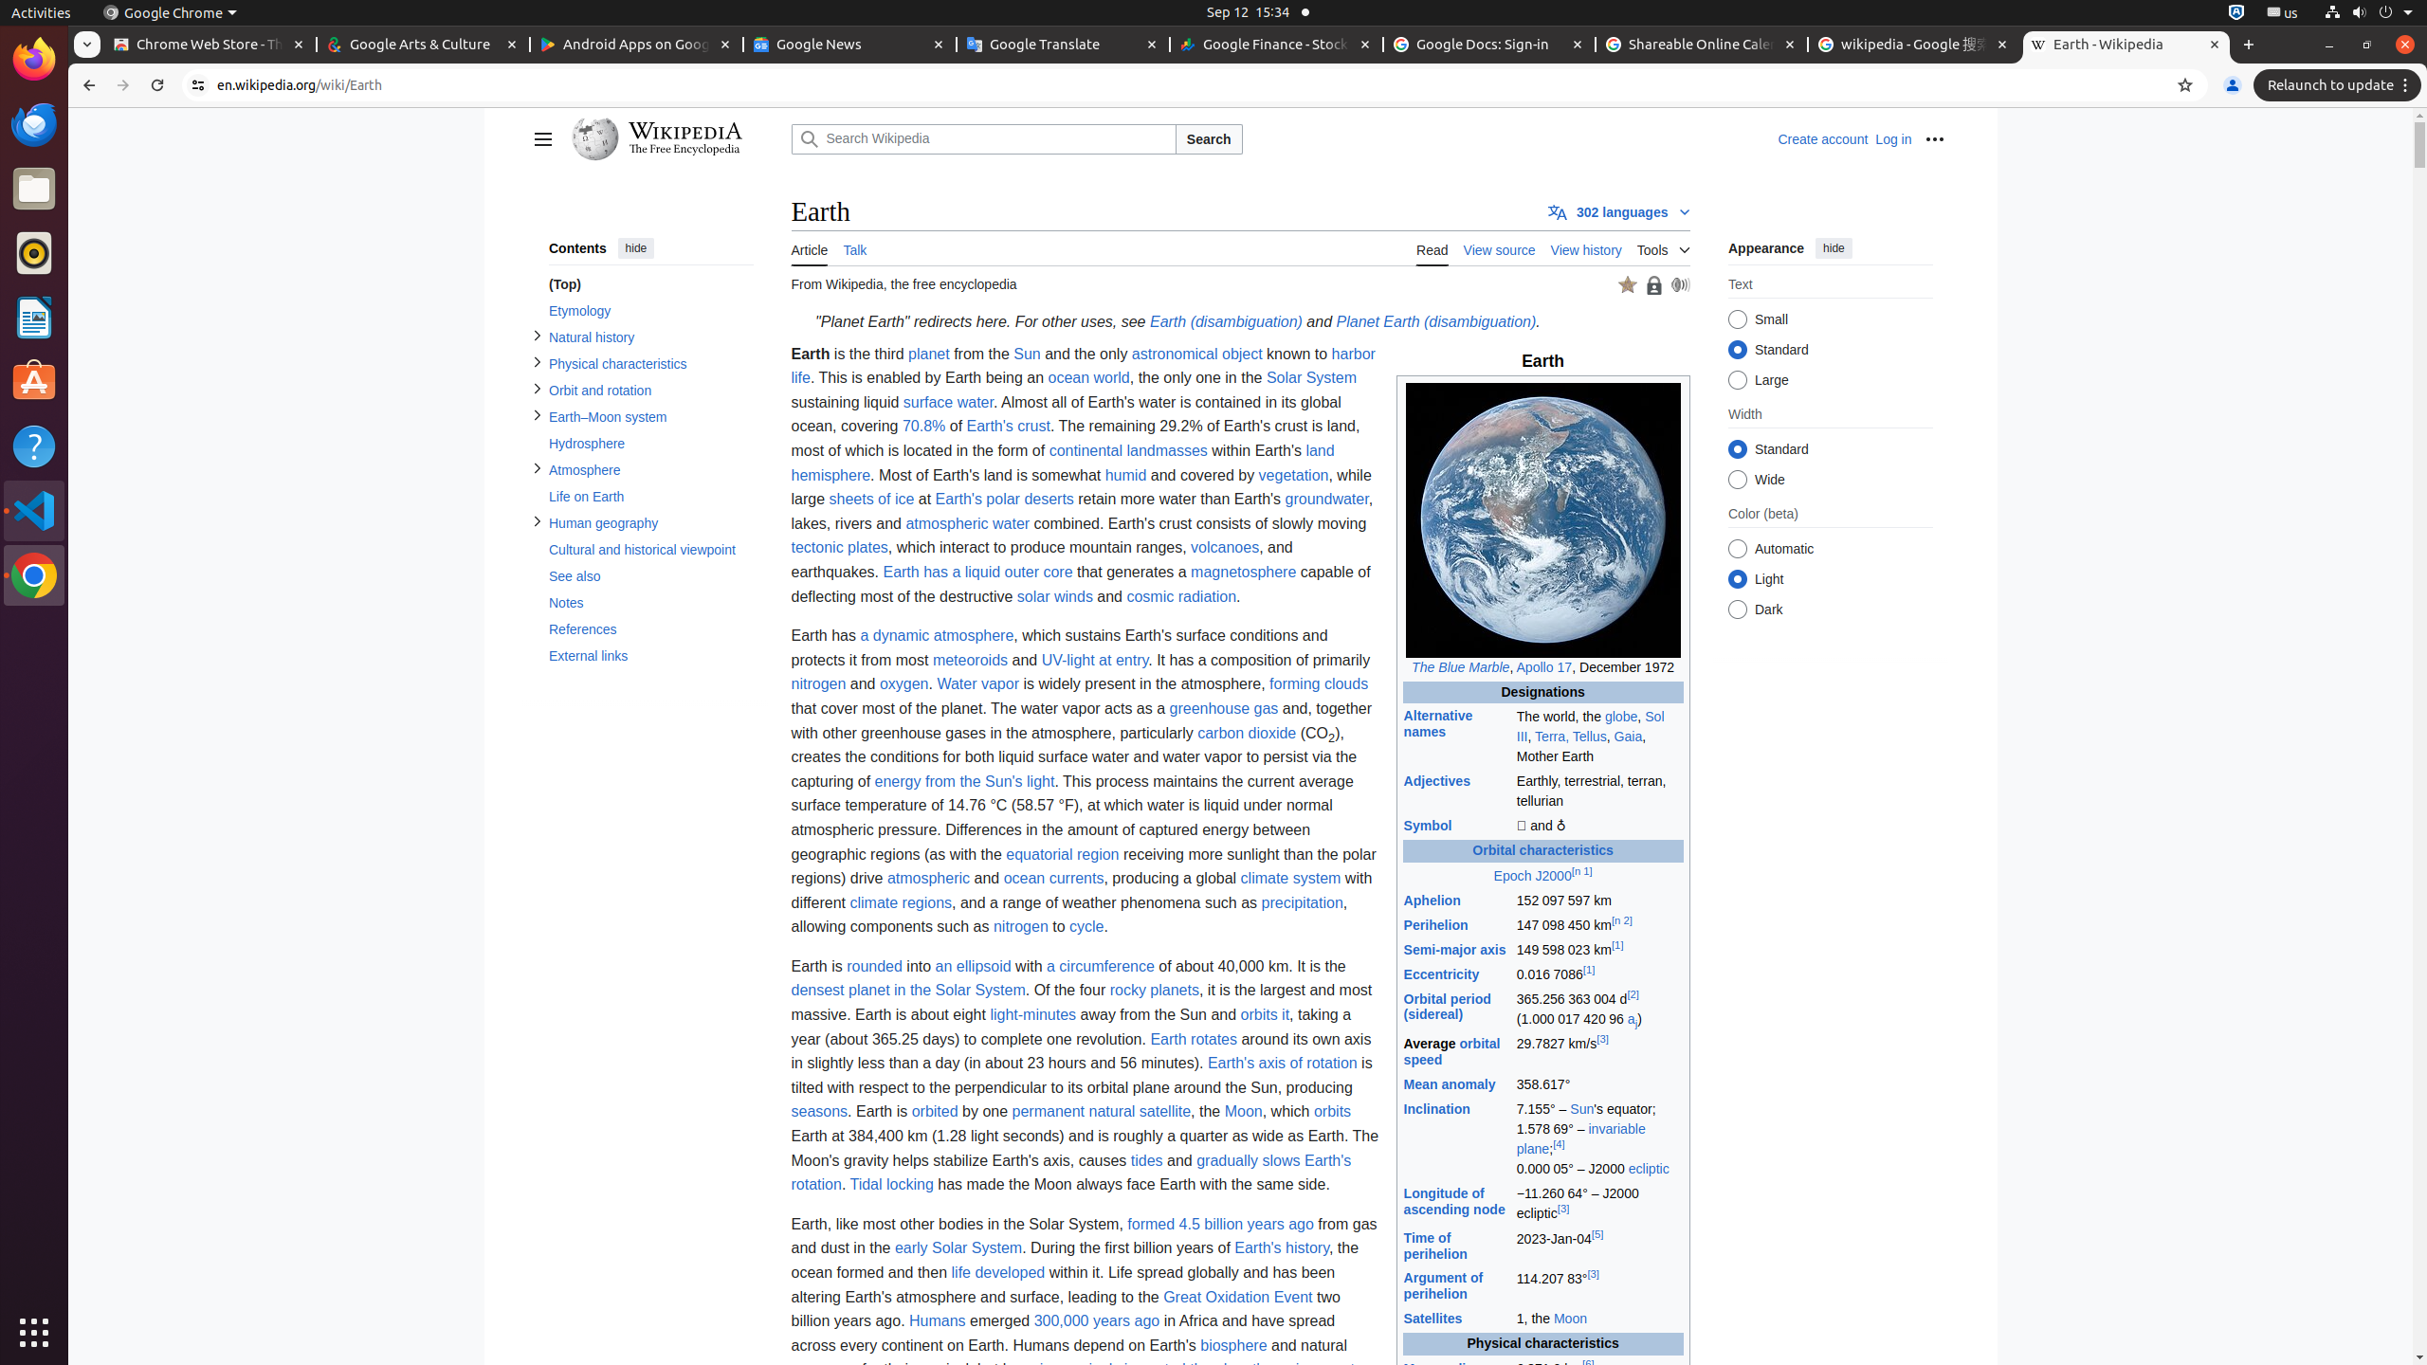  I want to click on Toggle Earth–Moon system subsection, so click(537, 415).